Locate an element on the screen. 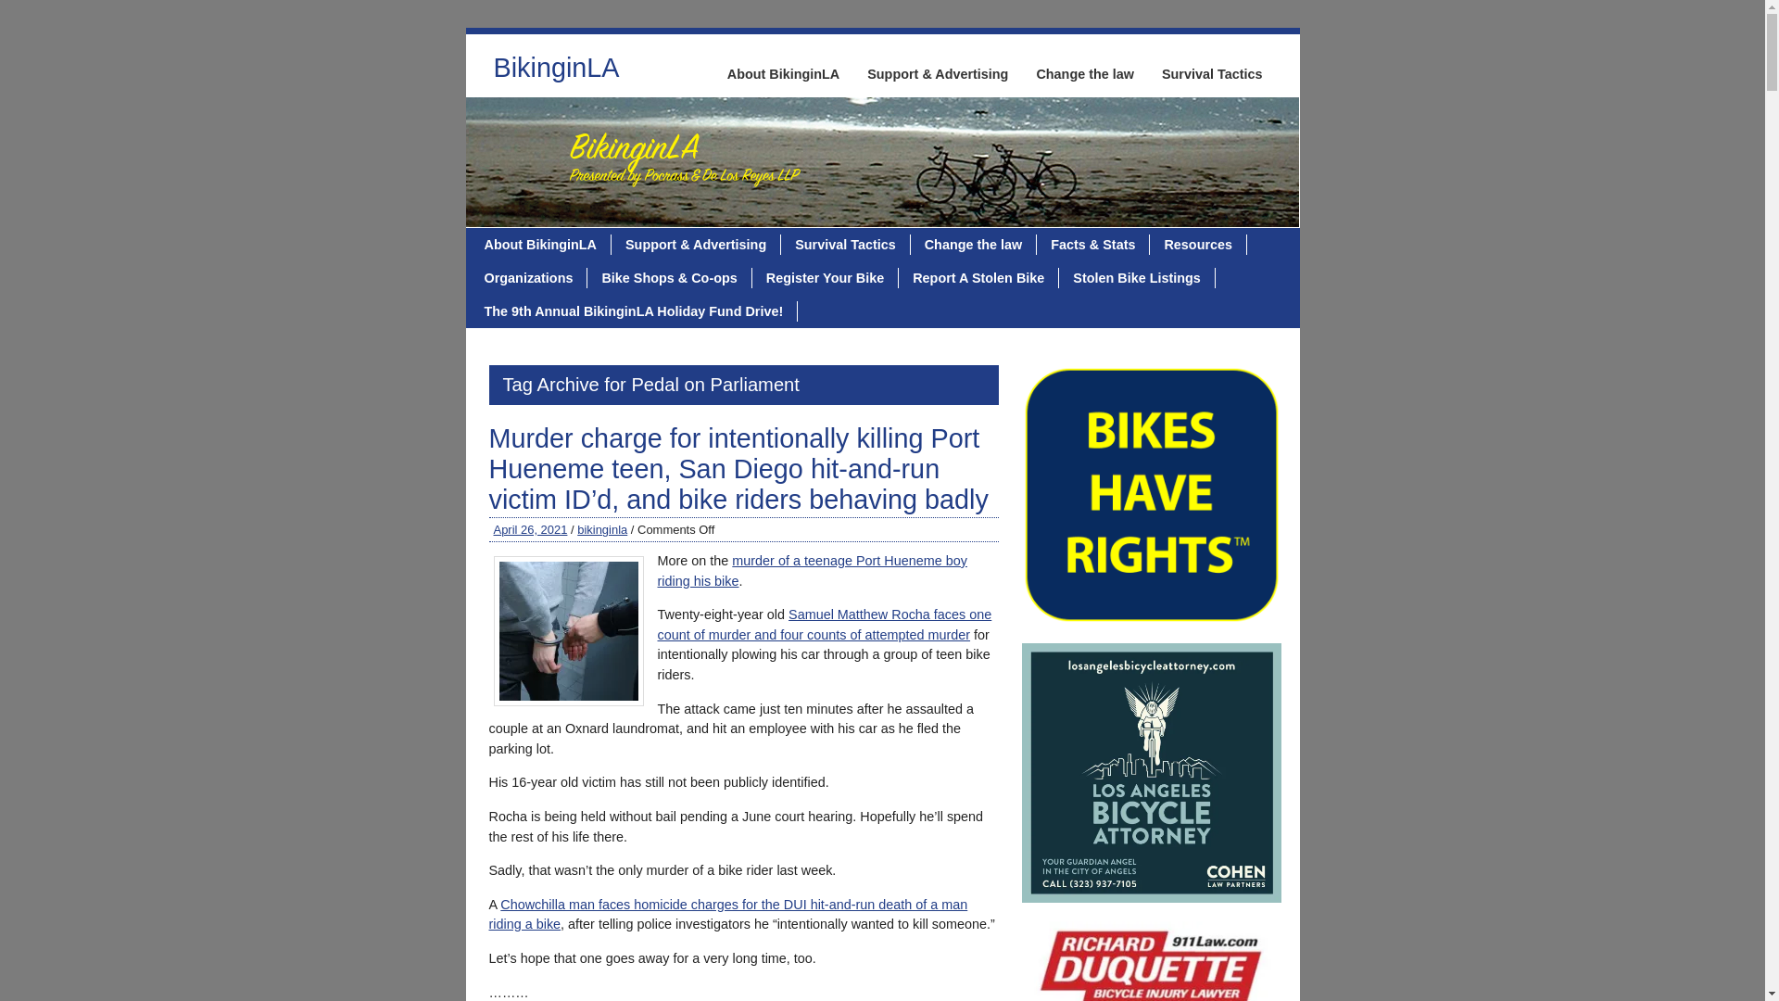 The width and height of the screenshot is (1779, 1001). Survival Tactics is located at coordinates (845, 245).